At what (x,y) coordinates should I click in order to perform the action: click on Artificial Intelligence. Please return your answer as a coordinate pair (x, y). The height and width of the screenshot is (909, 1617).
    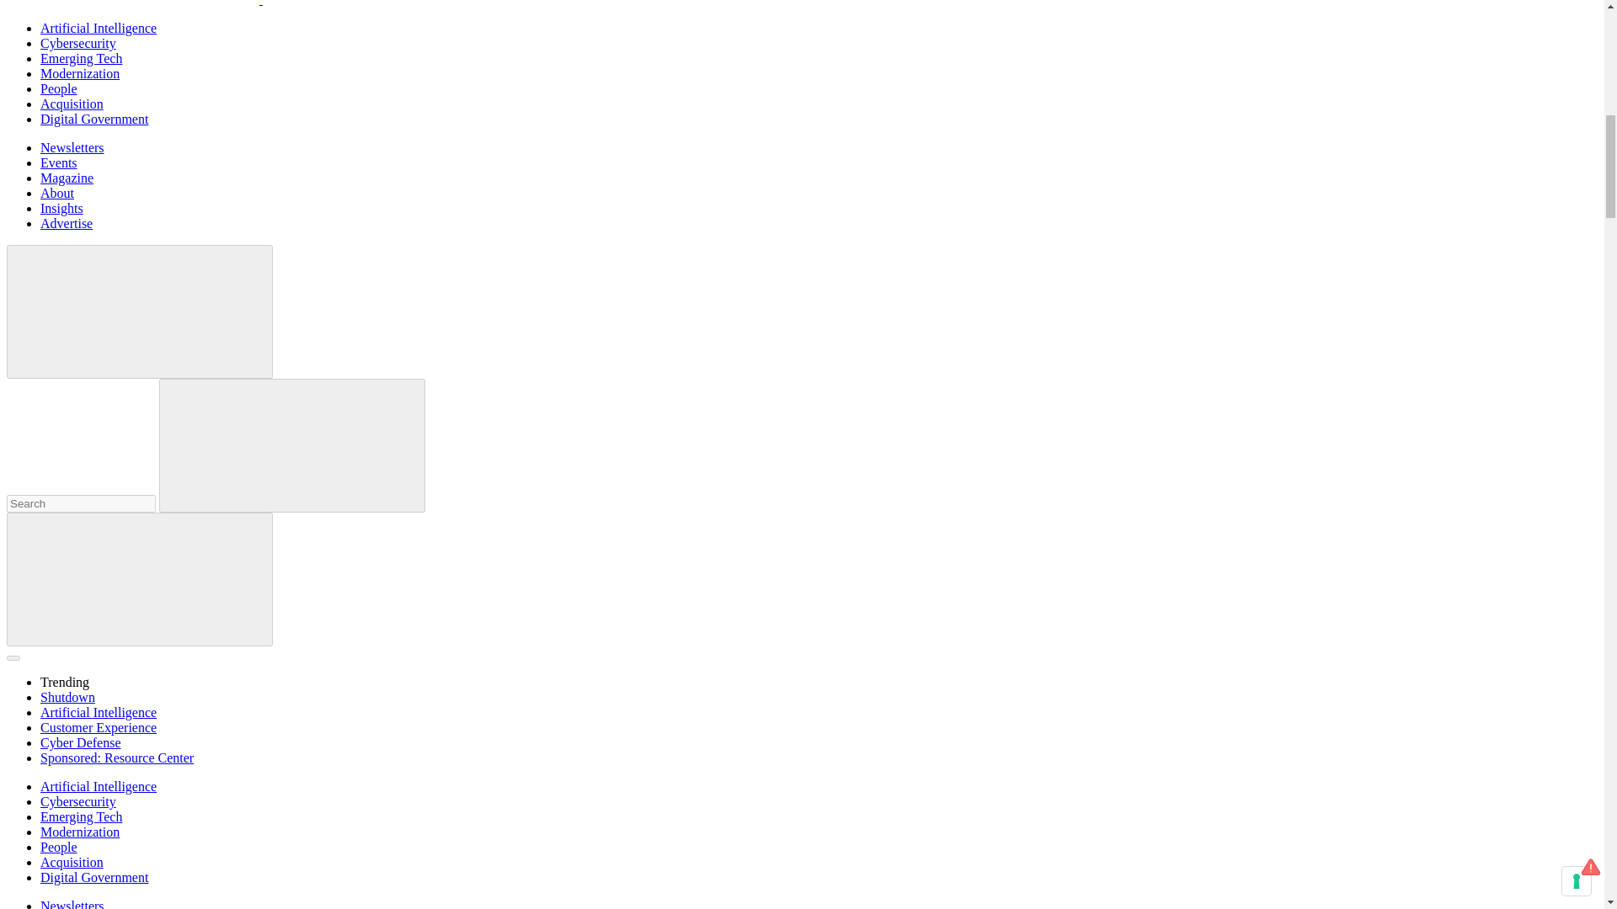
    Looking at the image, I should click on (99, 28).